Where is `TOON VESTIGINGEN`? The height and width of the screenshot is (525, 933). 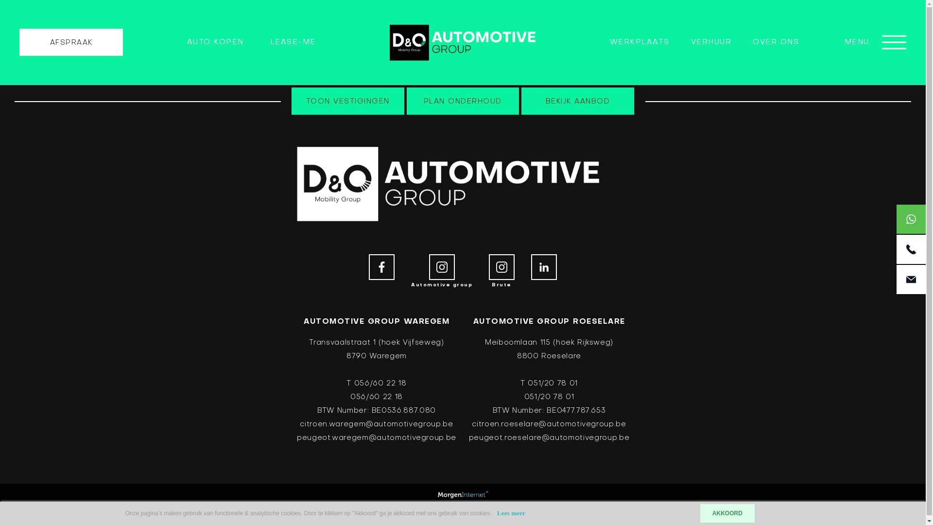 TOON VESTIGINGEN is located at coordinates (348, 101).